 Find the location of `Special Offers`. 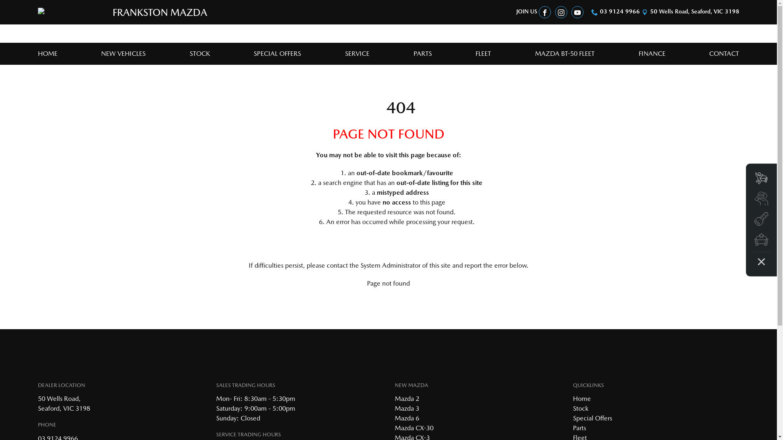

Special Offers is located at coordinates (593, 418).